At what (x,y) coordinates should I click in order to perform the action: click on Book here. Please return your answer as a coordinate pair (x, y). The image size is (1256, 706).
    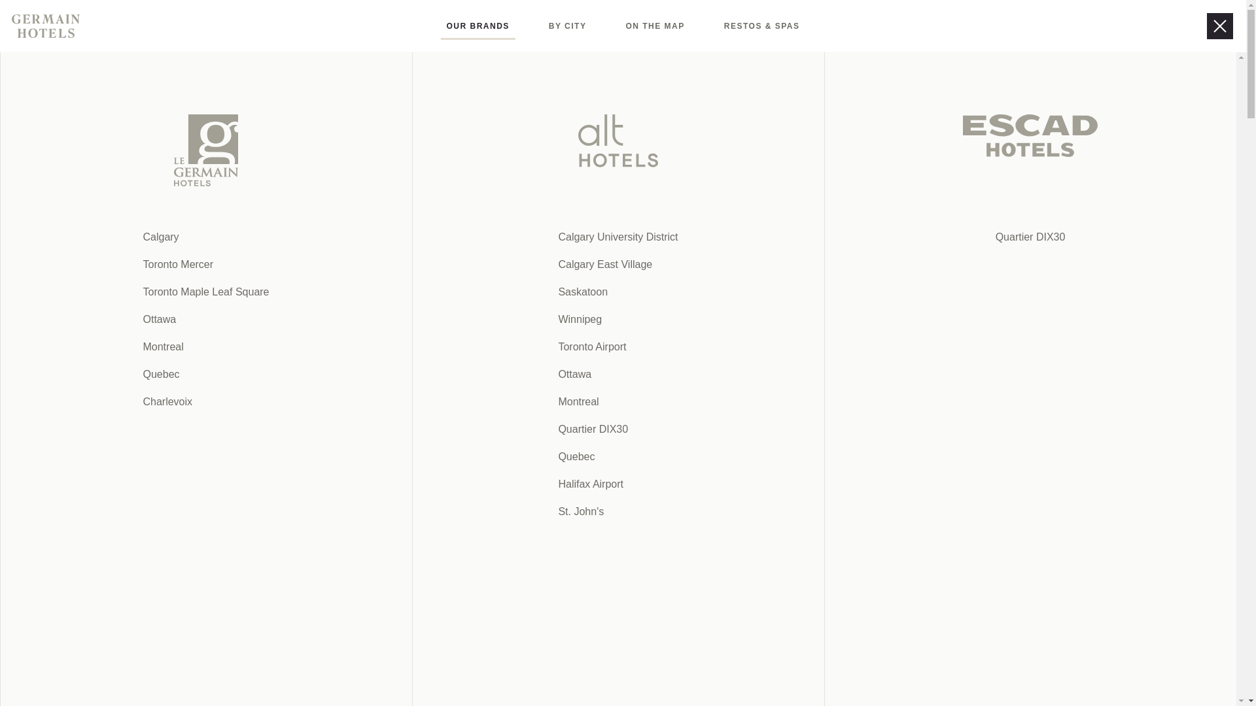
    Looking at the image, I should click on (1041, 26).